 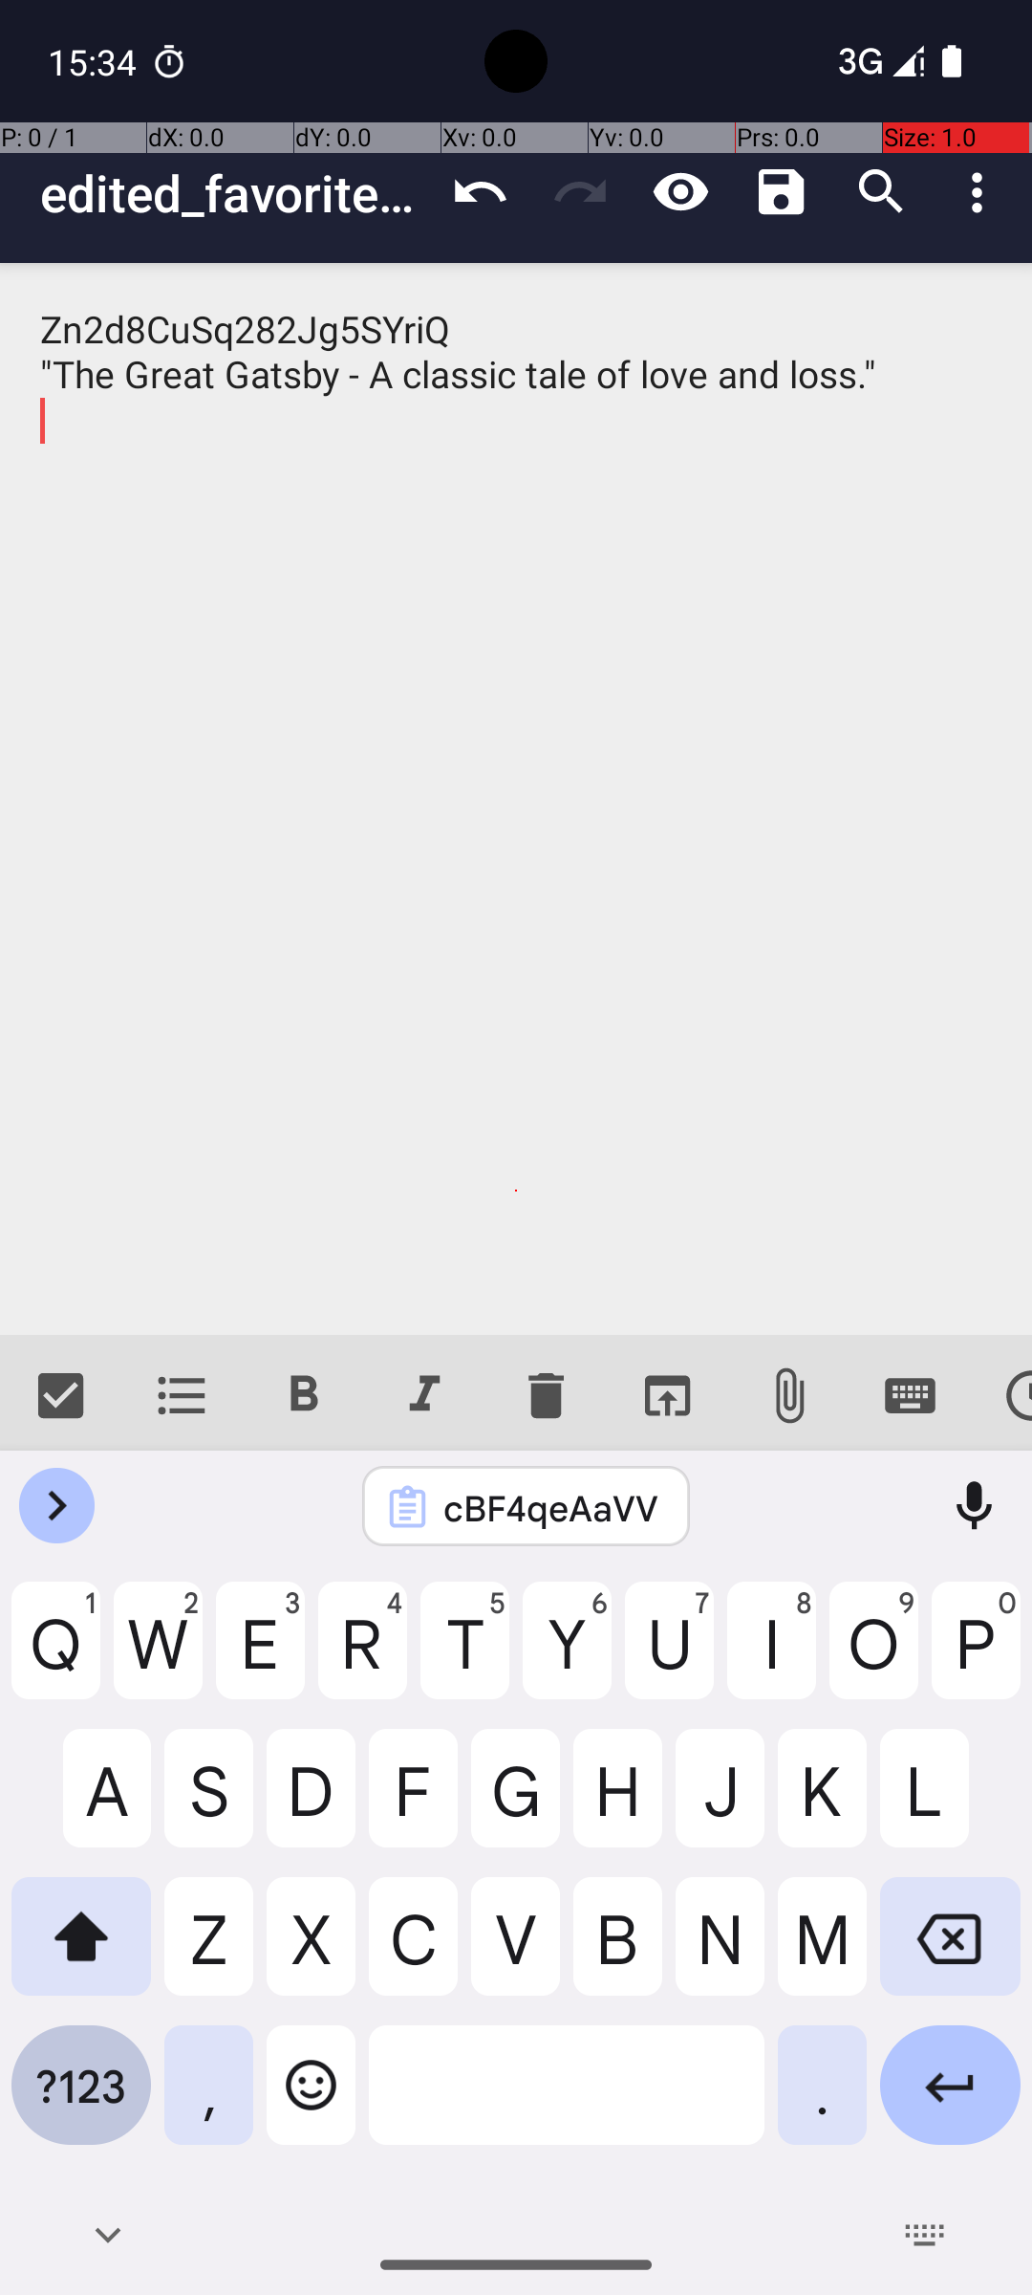 What do you see at coordinates (551, 1507) in the screenshot?
I see `cBF4qeAaVV` at bounding box center [551, 1507].